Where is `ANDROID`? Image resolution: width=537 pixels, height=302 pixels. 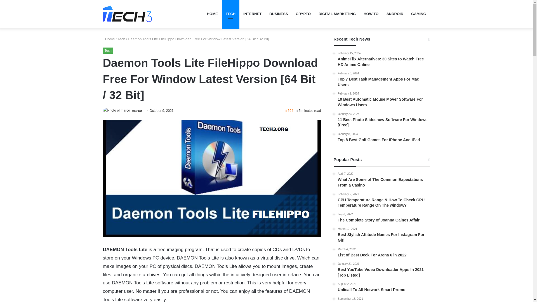 ANDROID is located at coordinates (395, 14).